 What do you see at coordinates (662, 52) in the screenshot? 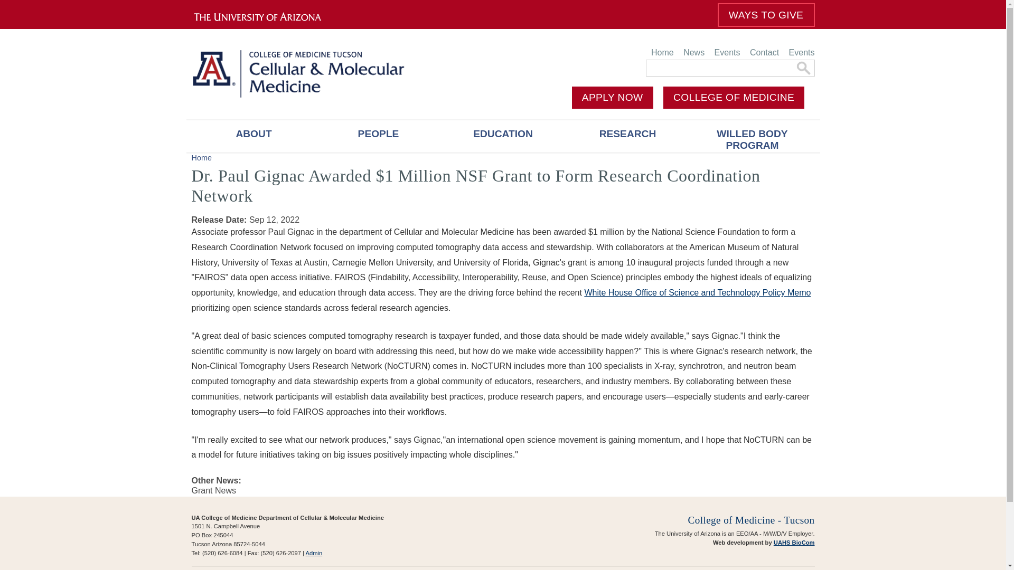
I see `Home` at bounding box center [662, 52].